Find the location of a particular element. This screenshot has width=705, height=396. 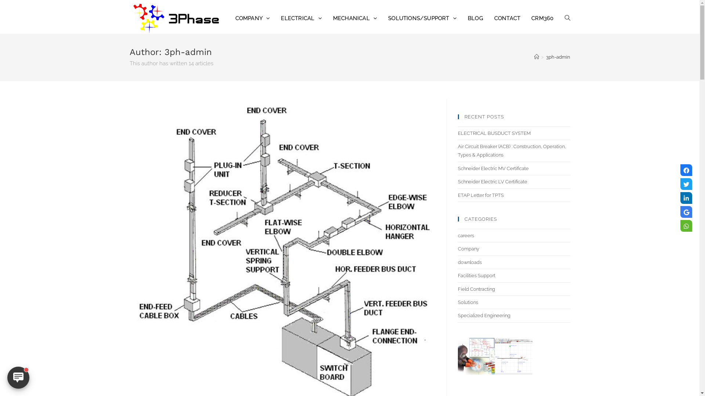

Facebook is located at coordinates (686, 170).